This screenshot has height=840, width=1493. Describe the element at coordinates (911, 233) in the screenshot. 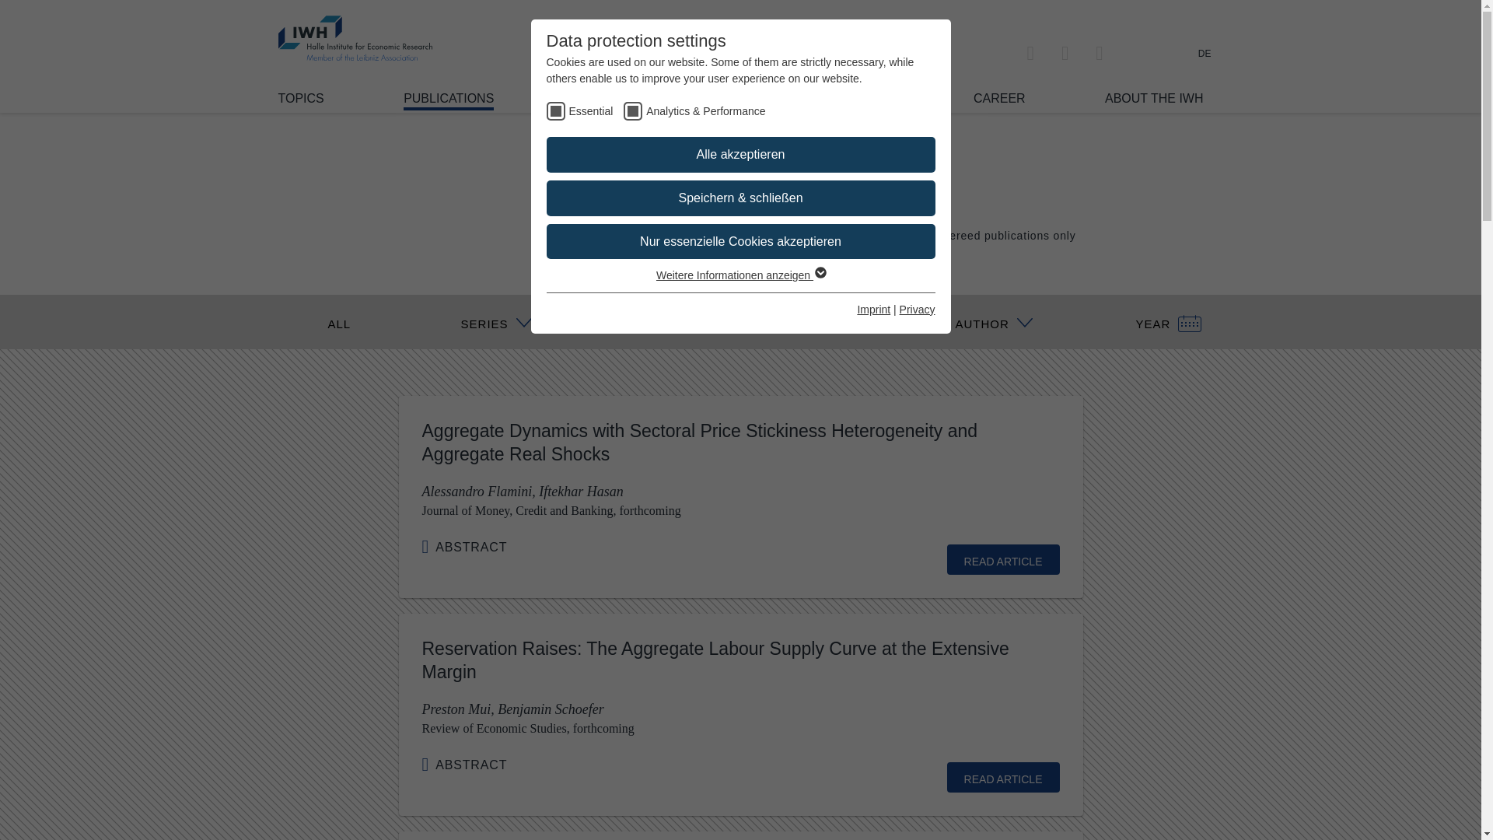

I see `1` at that location.